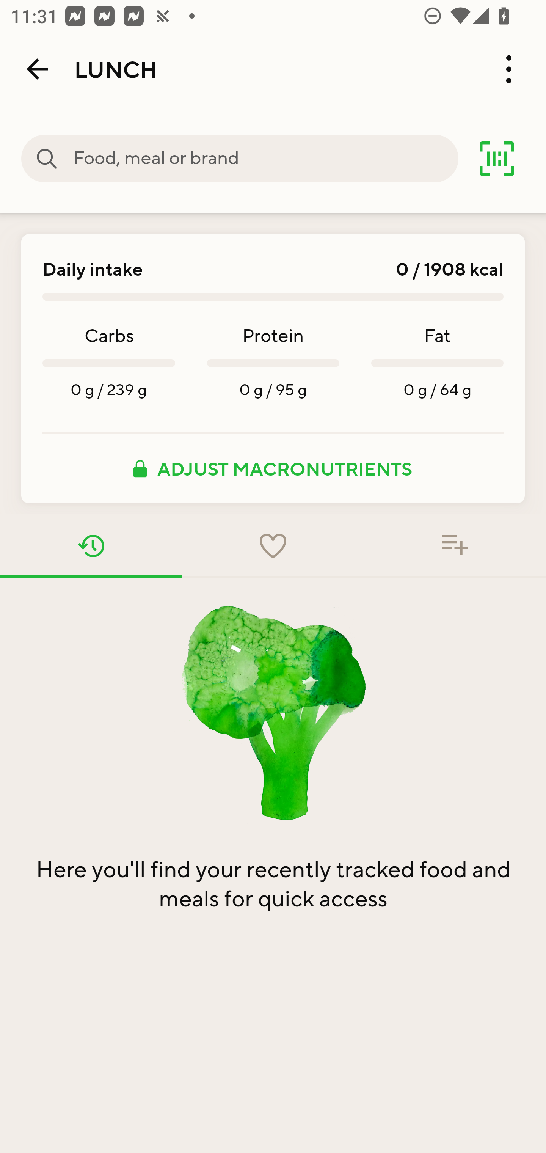 The image size is (546, 1153). I want to click on Favorites, so click(273, 546).